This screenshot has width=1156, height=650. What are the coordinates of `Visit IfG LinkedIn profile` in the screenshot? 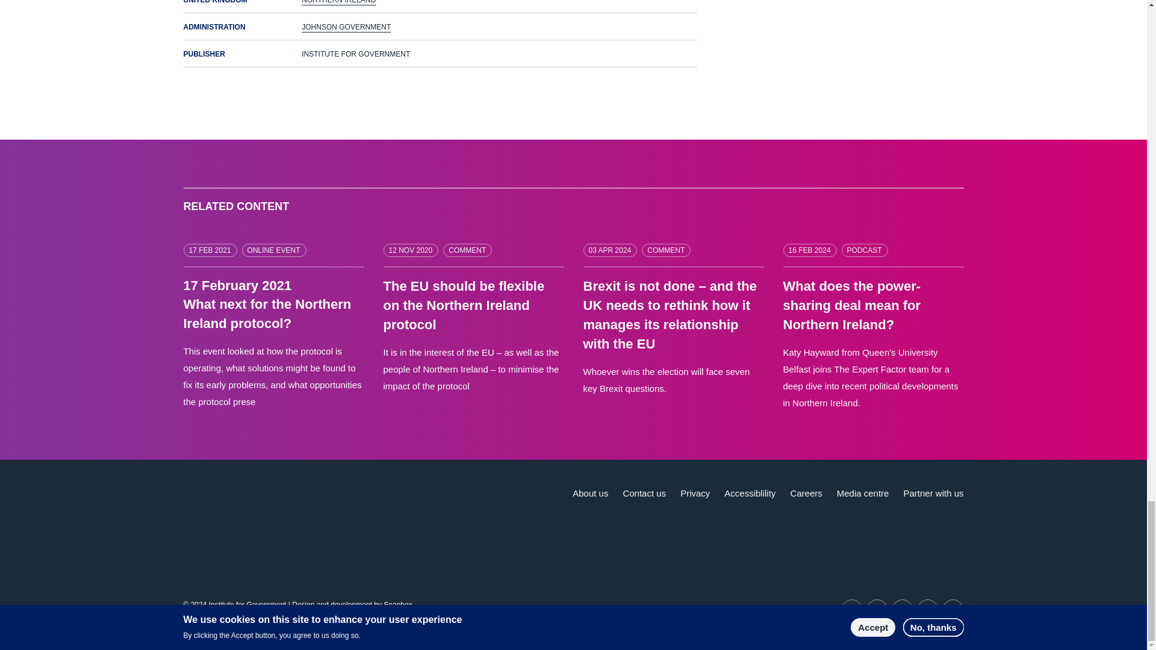 It's located at (877, 609).